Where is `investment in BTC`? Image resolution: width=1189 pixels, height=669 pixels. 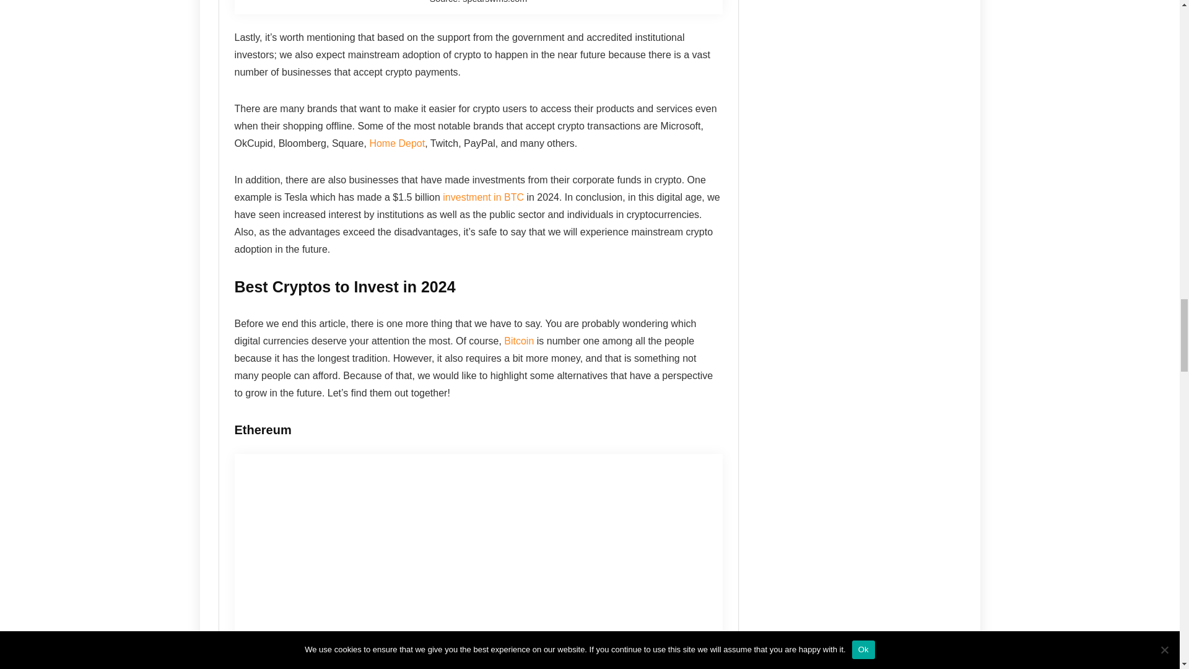 investment in BTC is located at coordinates (483, 197).